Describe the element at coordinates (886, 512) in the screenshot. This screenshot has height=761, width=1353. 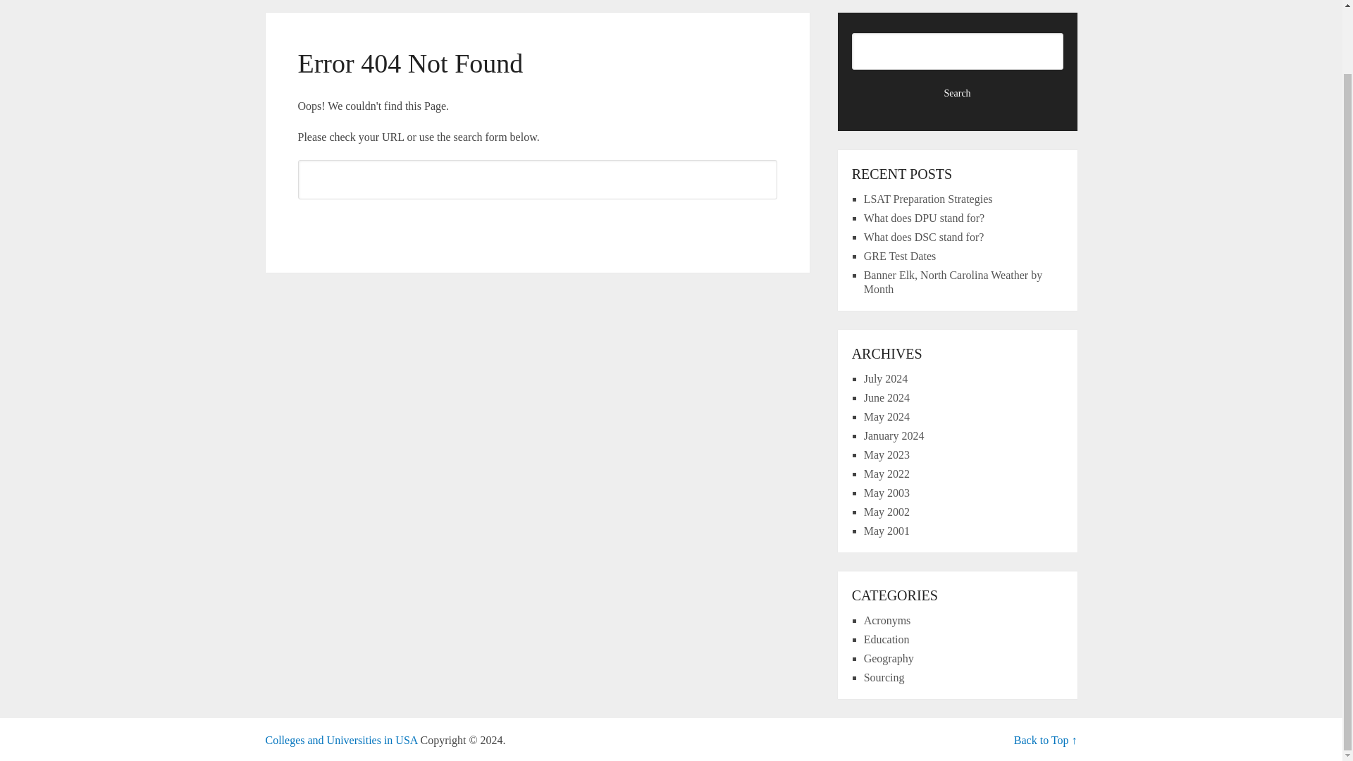
I see `May 2002` at that location.